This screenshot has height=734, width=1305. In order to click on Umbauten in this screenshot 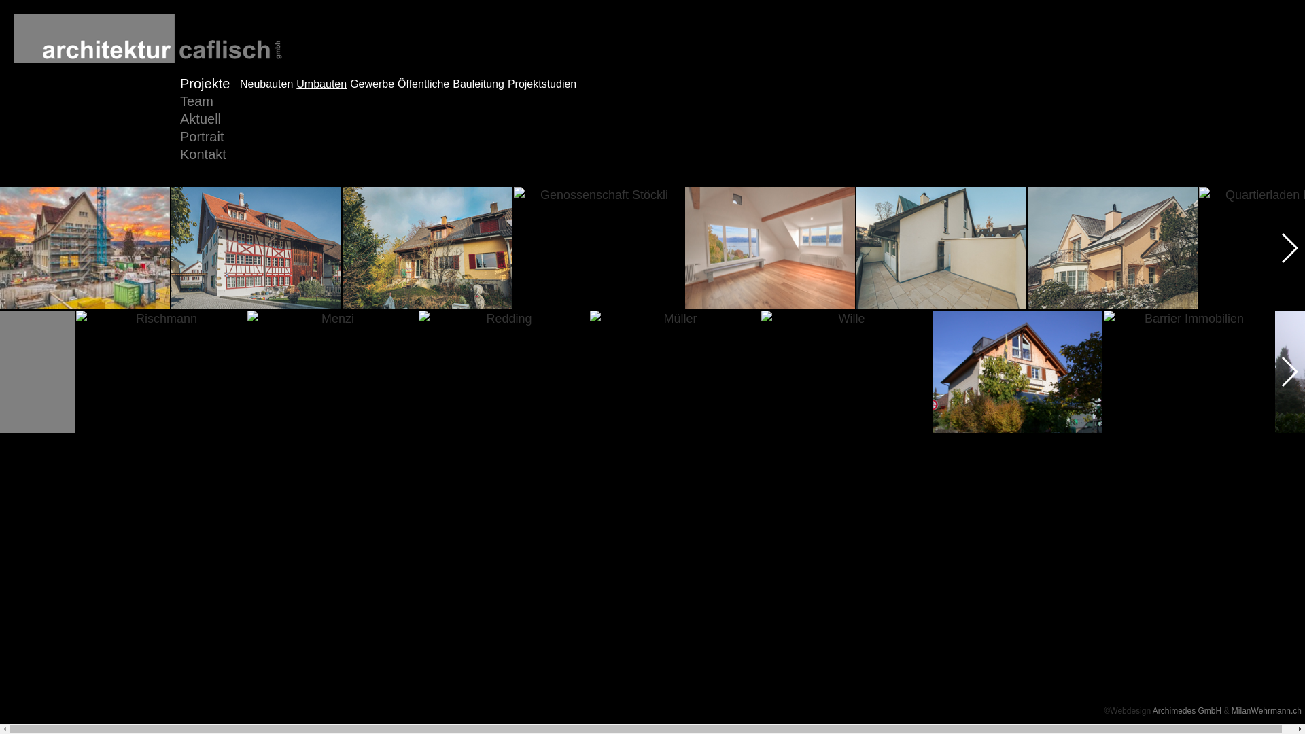, I will do `click(321, 84)`.